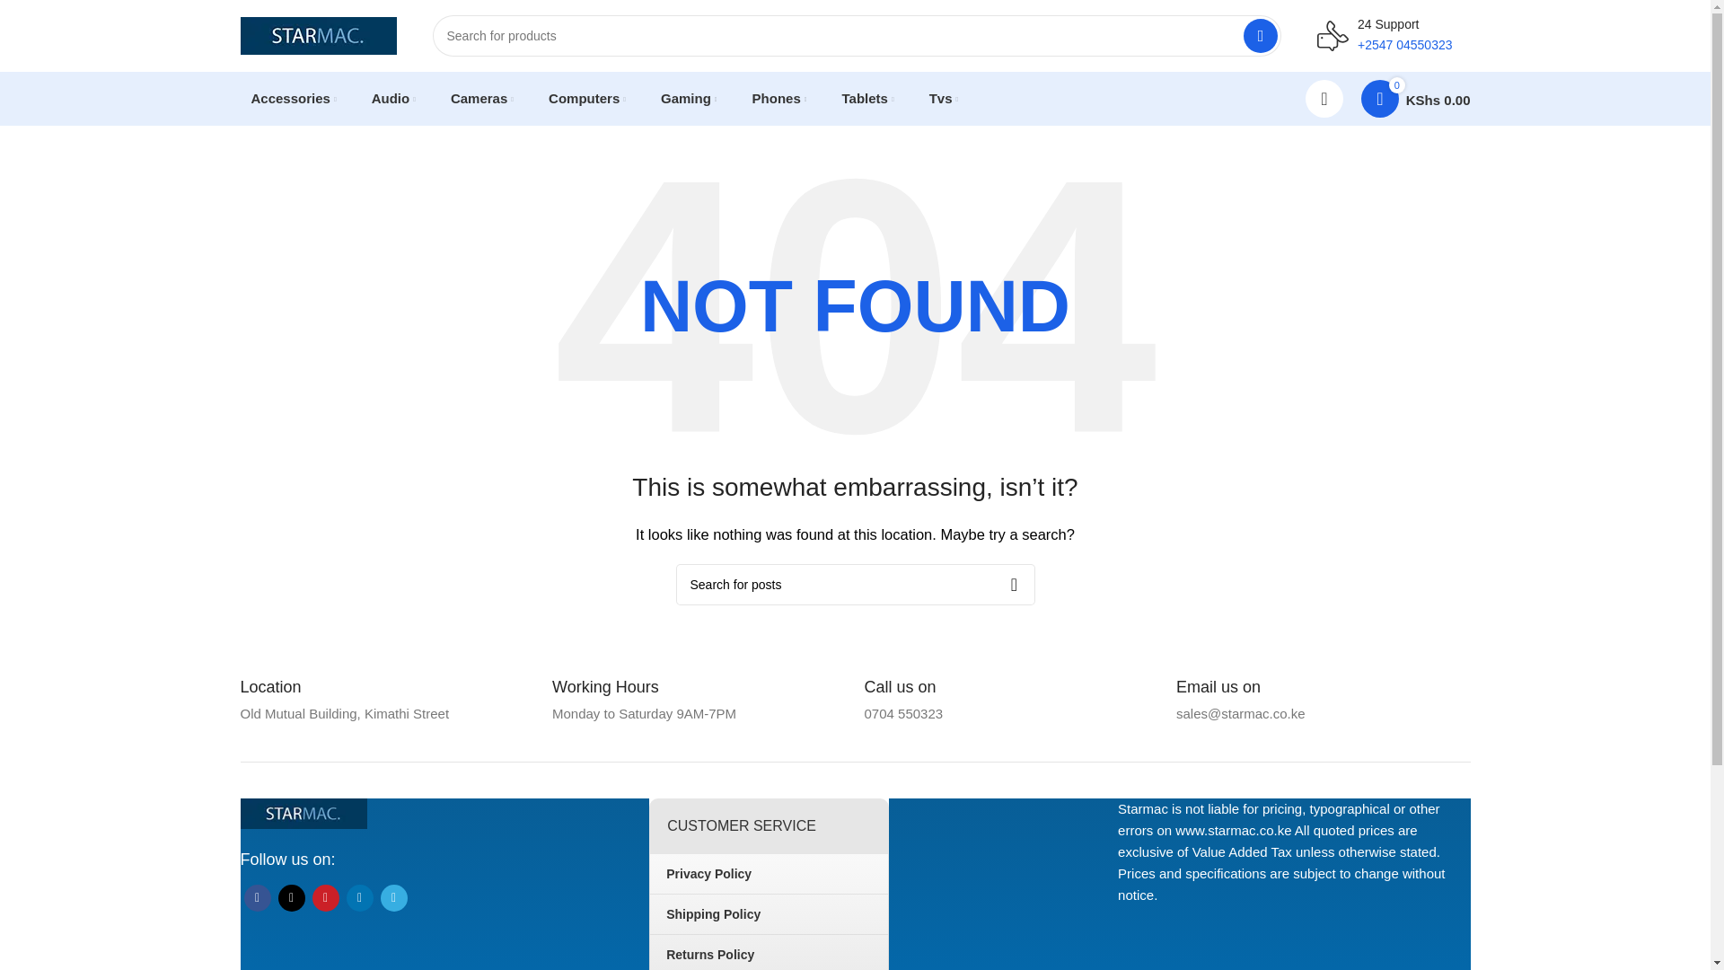  I want to click on Search, so click(1260, 36).